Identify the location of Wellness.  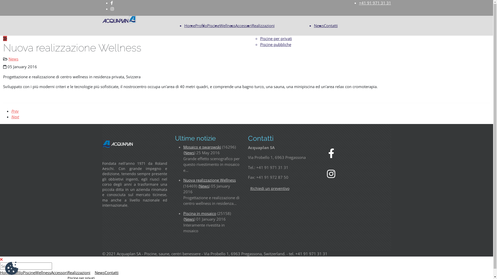
(227, 26).